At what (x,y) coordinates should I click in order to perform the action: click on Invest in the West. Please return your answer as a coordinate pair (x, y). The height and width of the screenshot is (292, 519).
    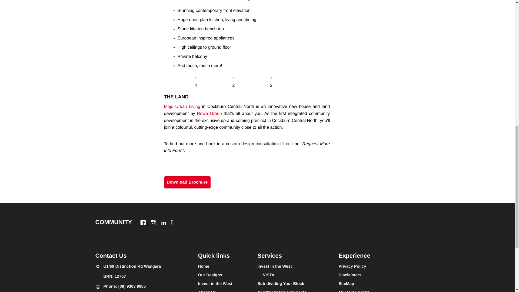
    Looking at the image, I should click on (215, 283).